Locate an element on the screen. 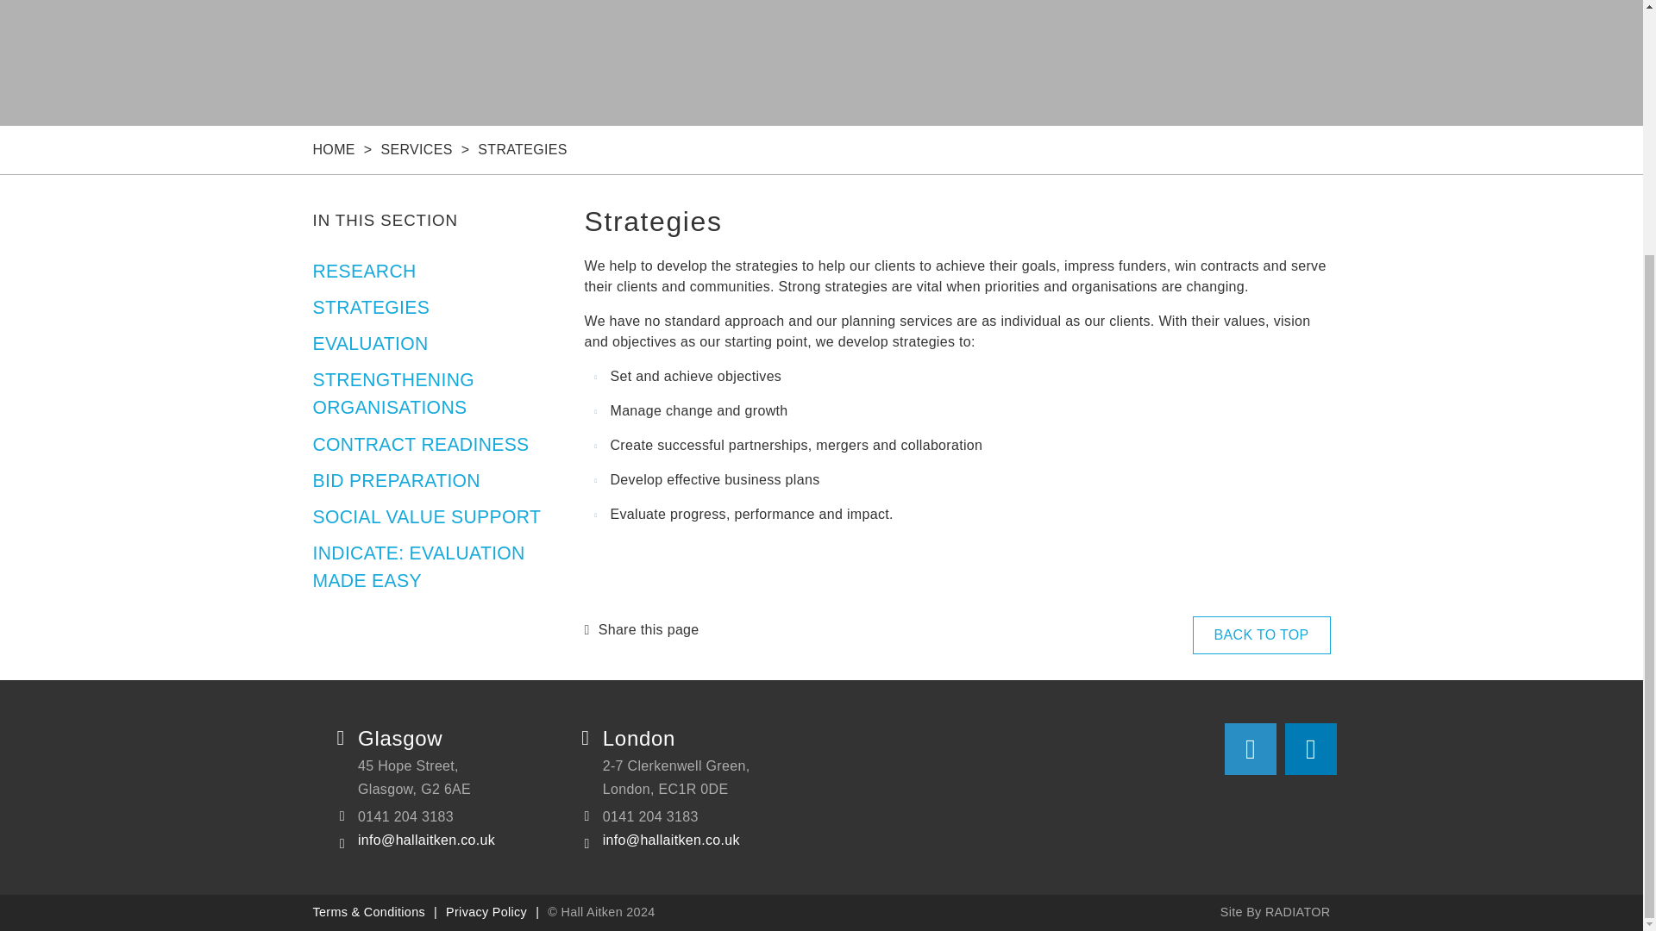 This screenshot has height=931, width=1656. RESEARCH is located at coordinates (364, 271).